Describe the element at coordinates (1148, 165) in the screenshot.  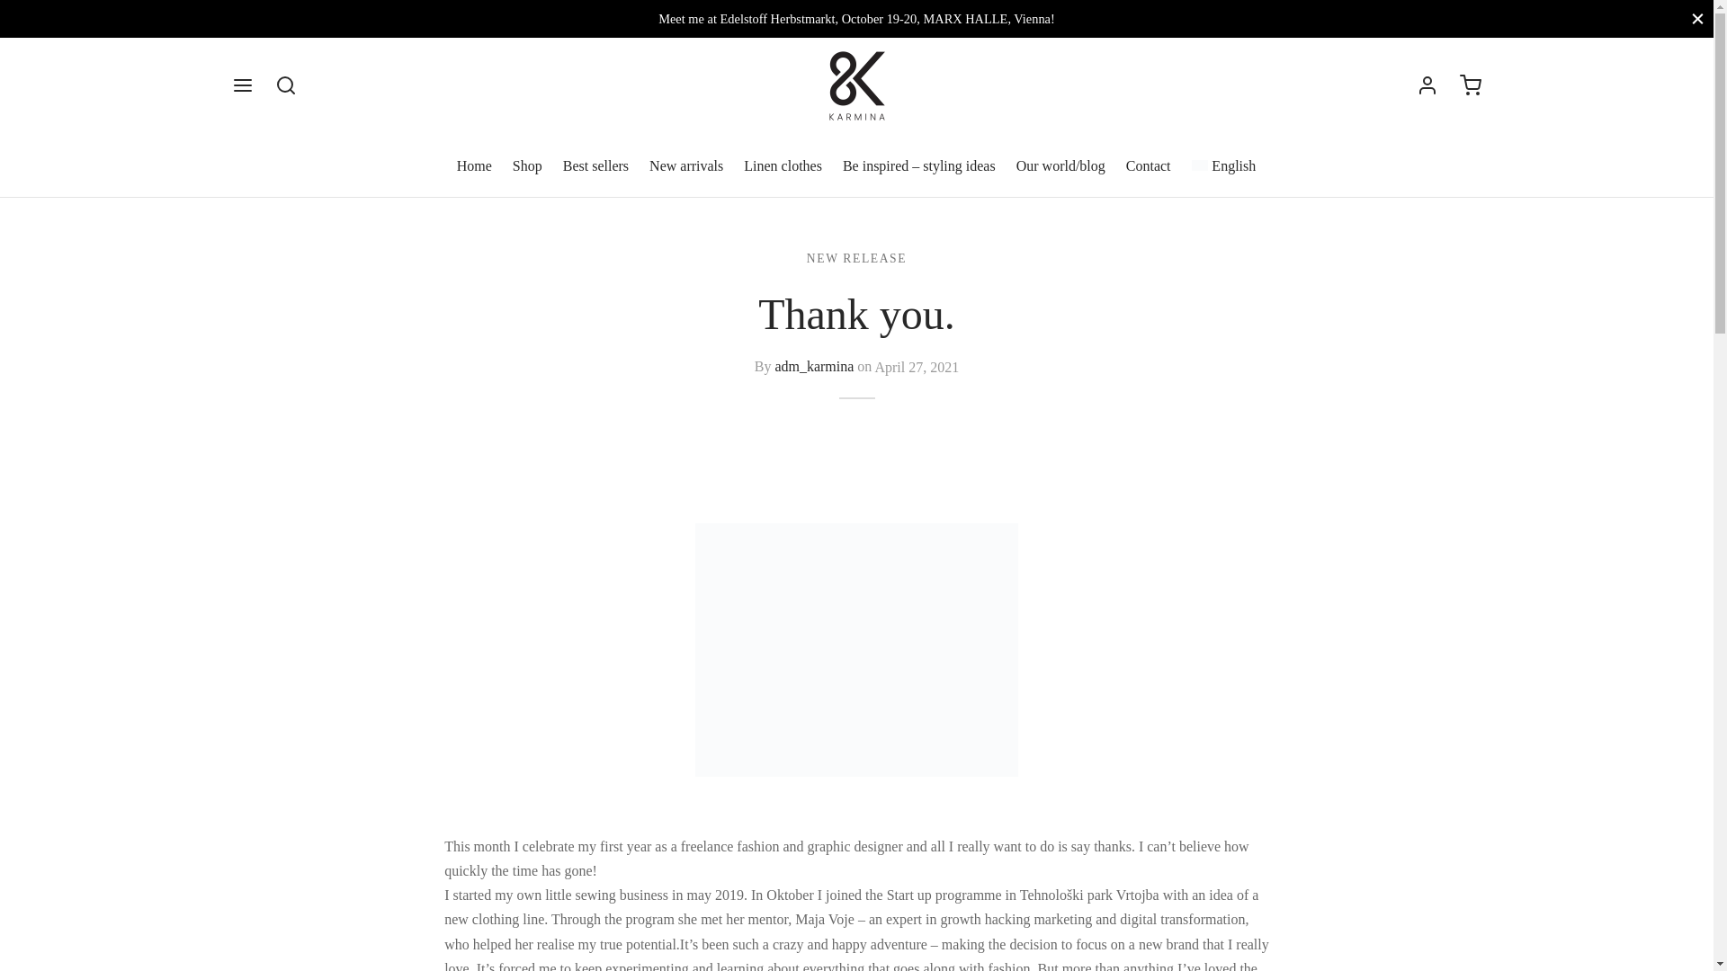
I see `Contact` at that location.